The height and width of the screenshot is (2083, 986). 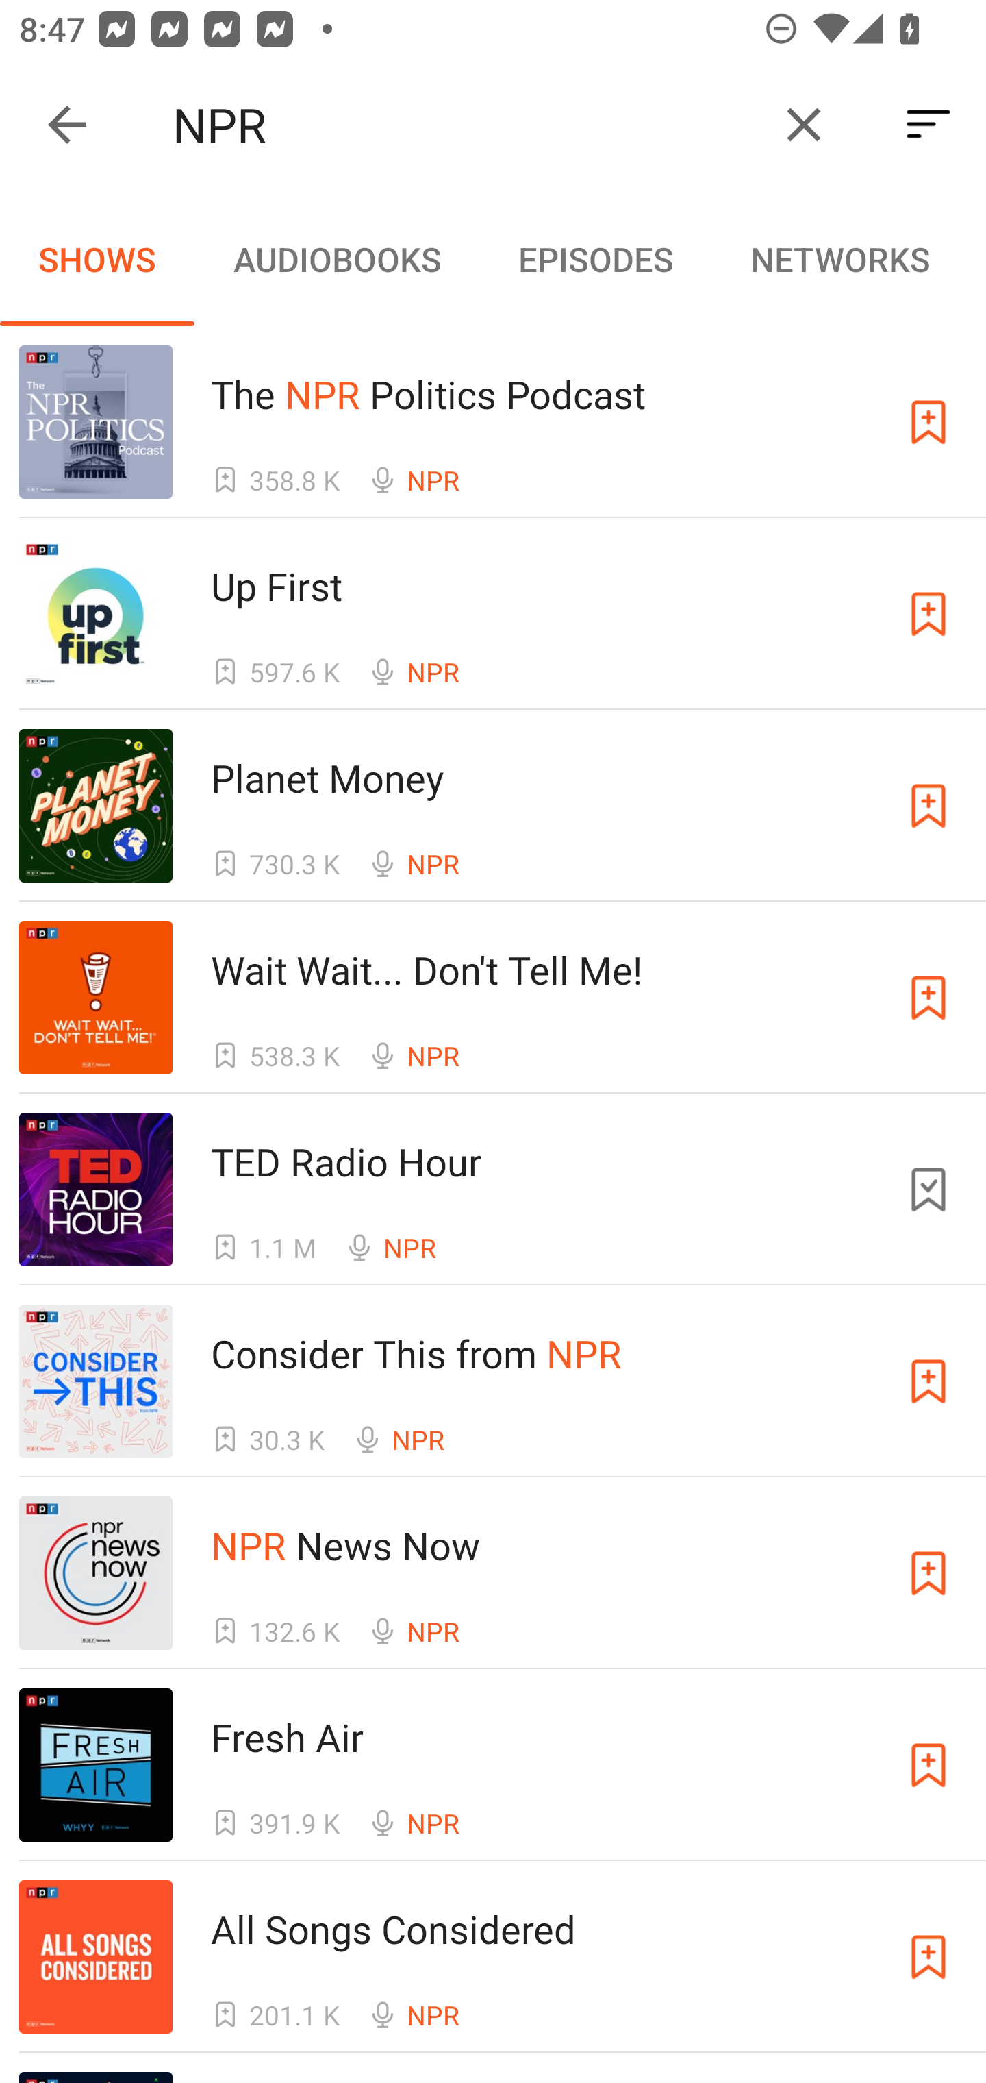 I want to click on Subscribe, so click(x=928, y=1381).